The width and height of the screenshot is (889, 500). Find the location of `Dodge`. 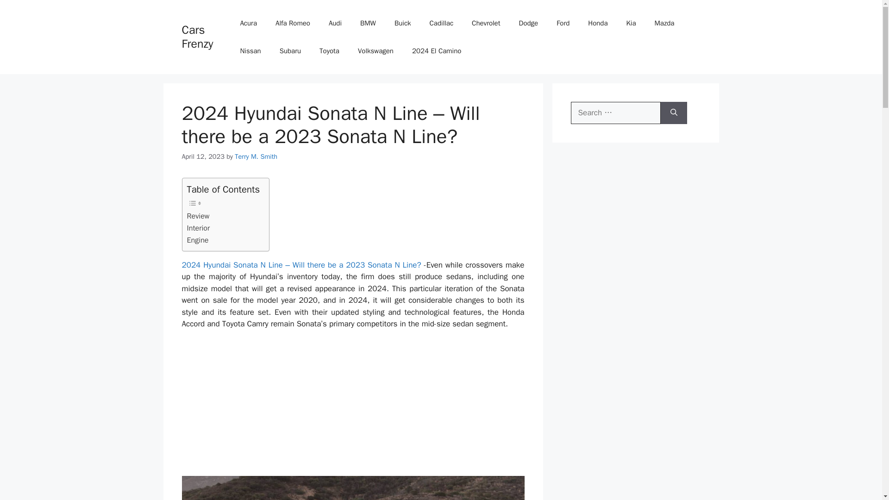

Dodge is located at coordinates (528, 23).